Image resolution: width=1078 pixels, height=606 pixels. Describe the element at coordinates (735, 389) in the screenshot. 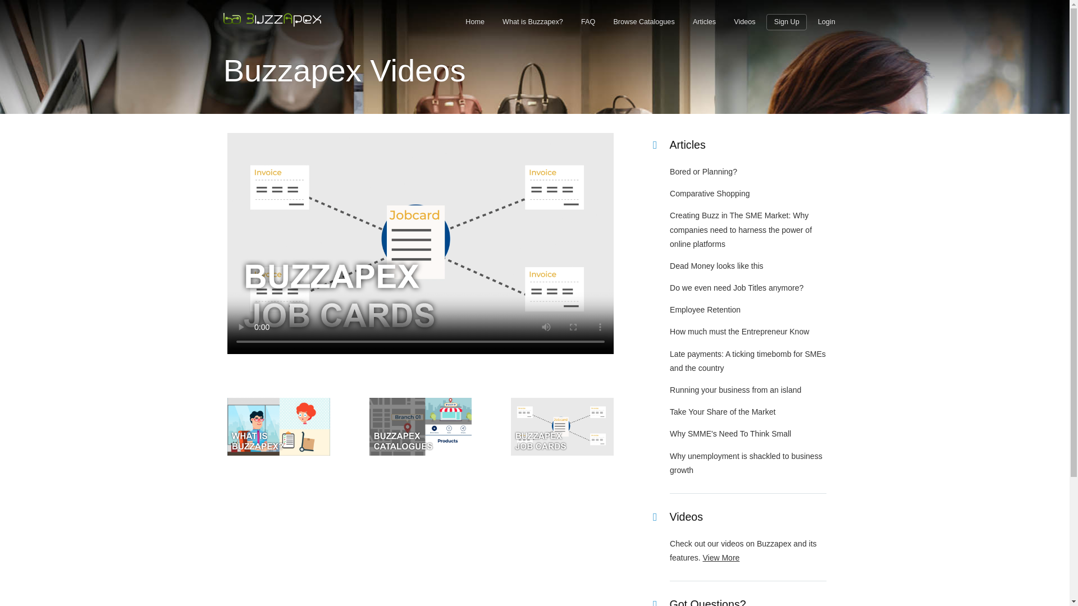

I see `Running your business from an island` at that location.